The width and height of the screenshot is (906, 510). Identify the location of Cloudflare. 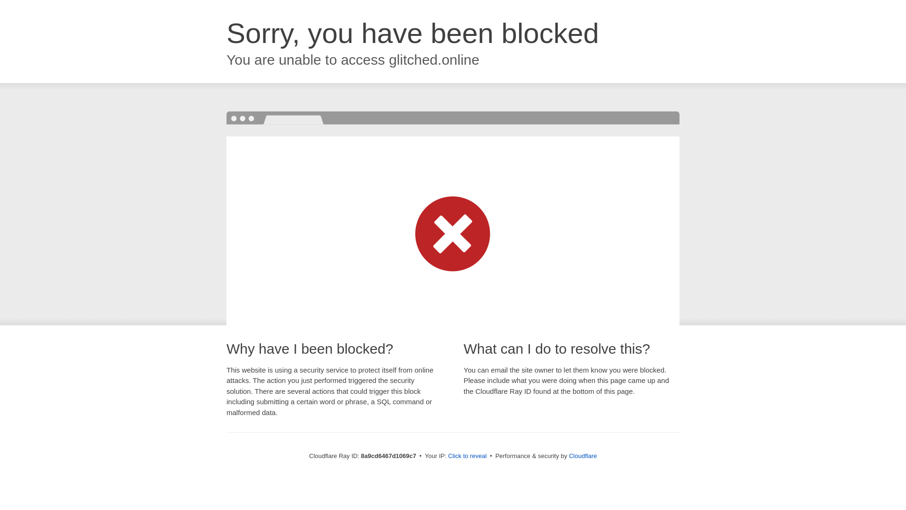
(583, 456).